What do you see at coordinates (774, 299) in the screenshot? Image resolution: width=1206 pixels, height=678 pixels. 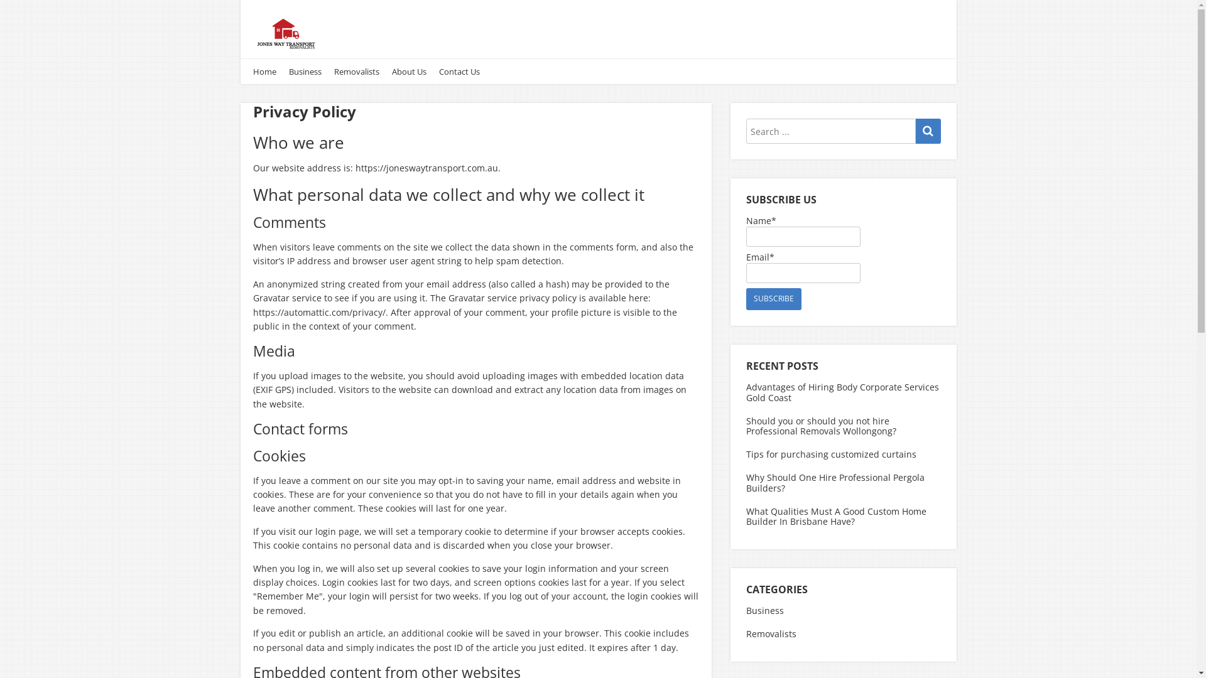 I see `Subscribe` at bounding box center [774, 299].